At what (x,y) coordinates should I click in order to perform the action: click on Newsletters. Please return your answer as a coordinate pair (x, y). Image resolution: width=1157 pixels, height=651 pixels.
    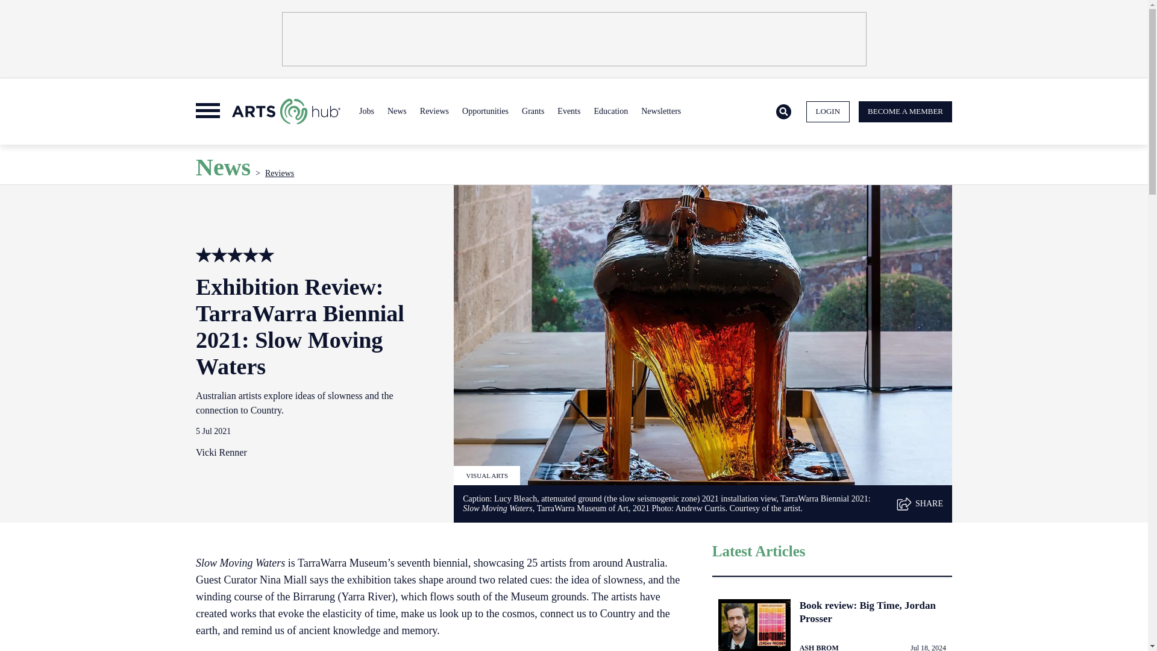
    Looking at the image, I should click on (660, 111).